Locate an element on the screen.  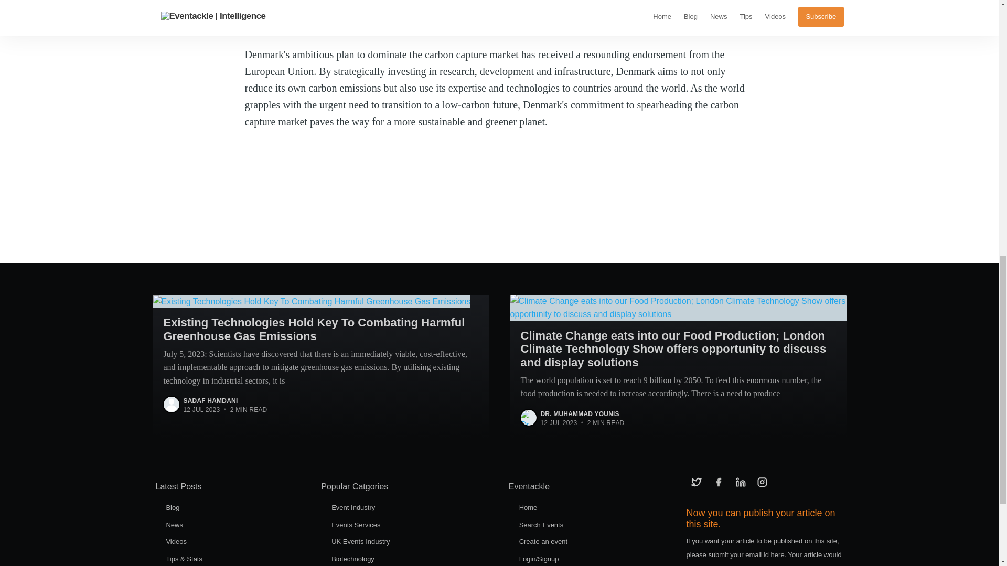
Home is located at coordinates (529, 507).